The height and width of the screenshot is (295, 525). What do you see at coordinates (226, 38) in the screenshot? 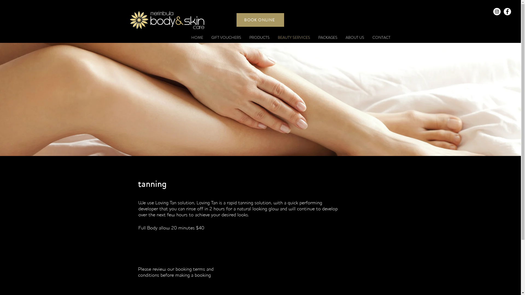
I see `GIFT VOUCHERS` at bounding box center [226, 38].